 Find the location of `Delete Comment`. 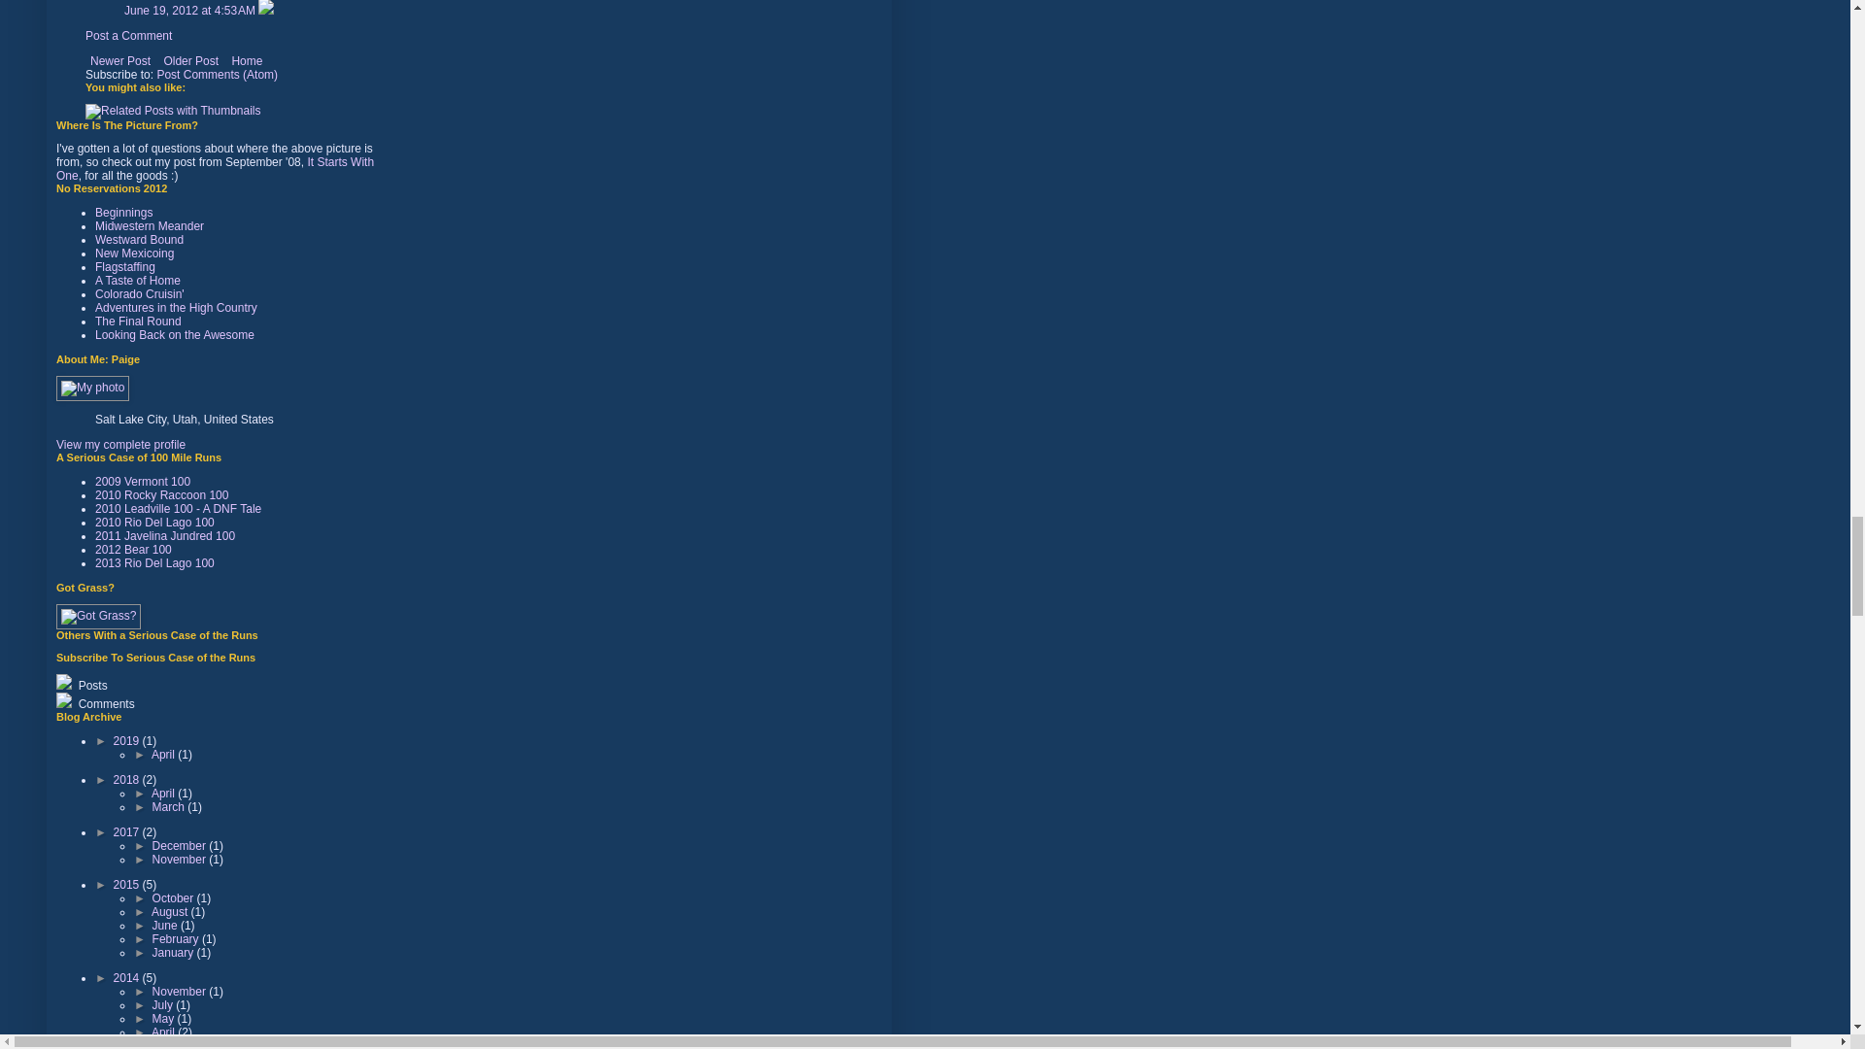

Delete Comment is located at coordinates (266, 11).